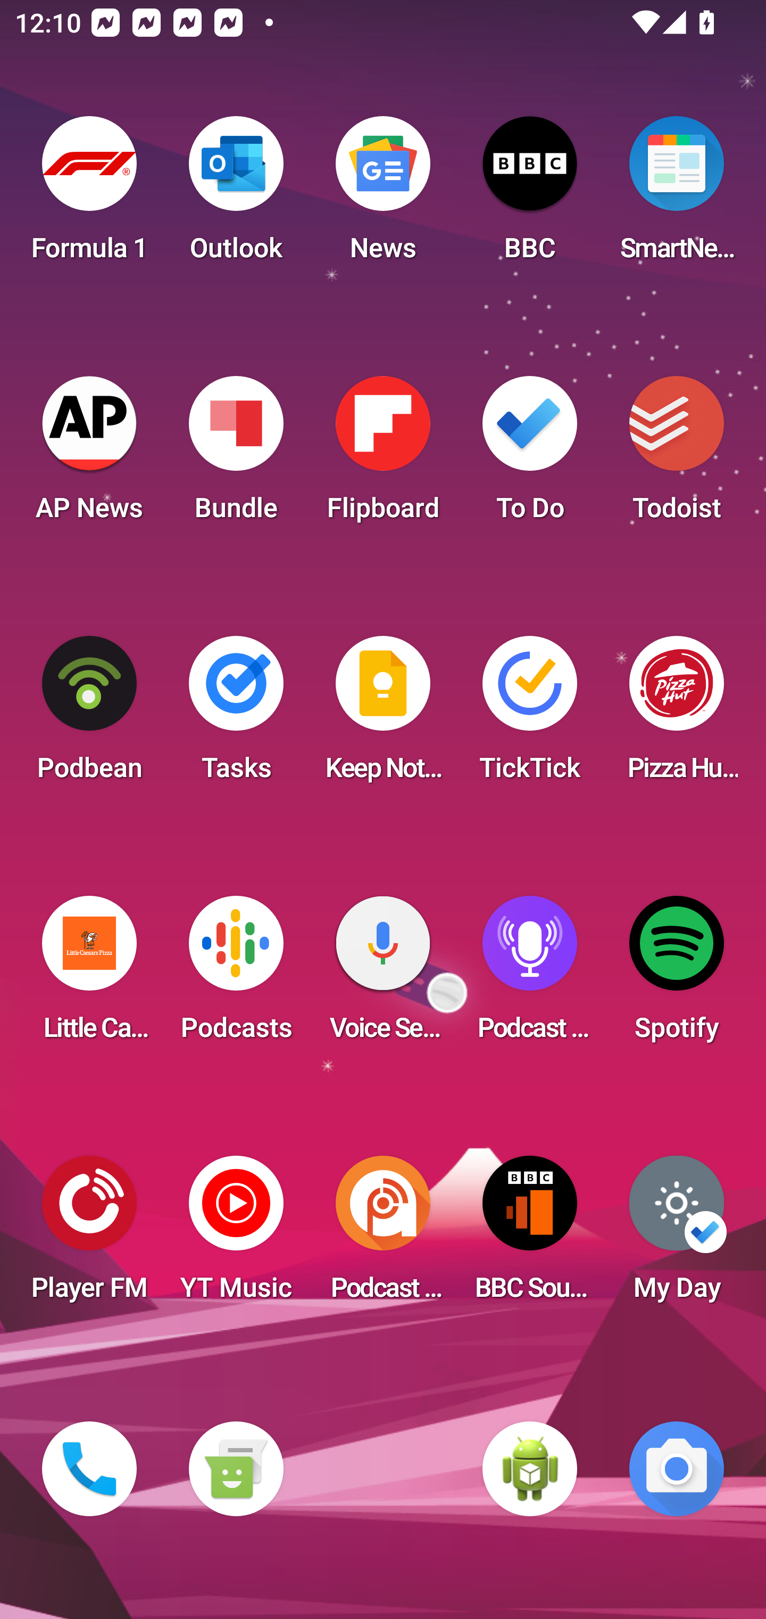 This screenshot has height=1619, width=766. I want to click on Podcasts, so click(236, 975).